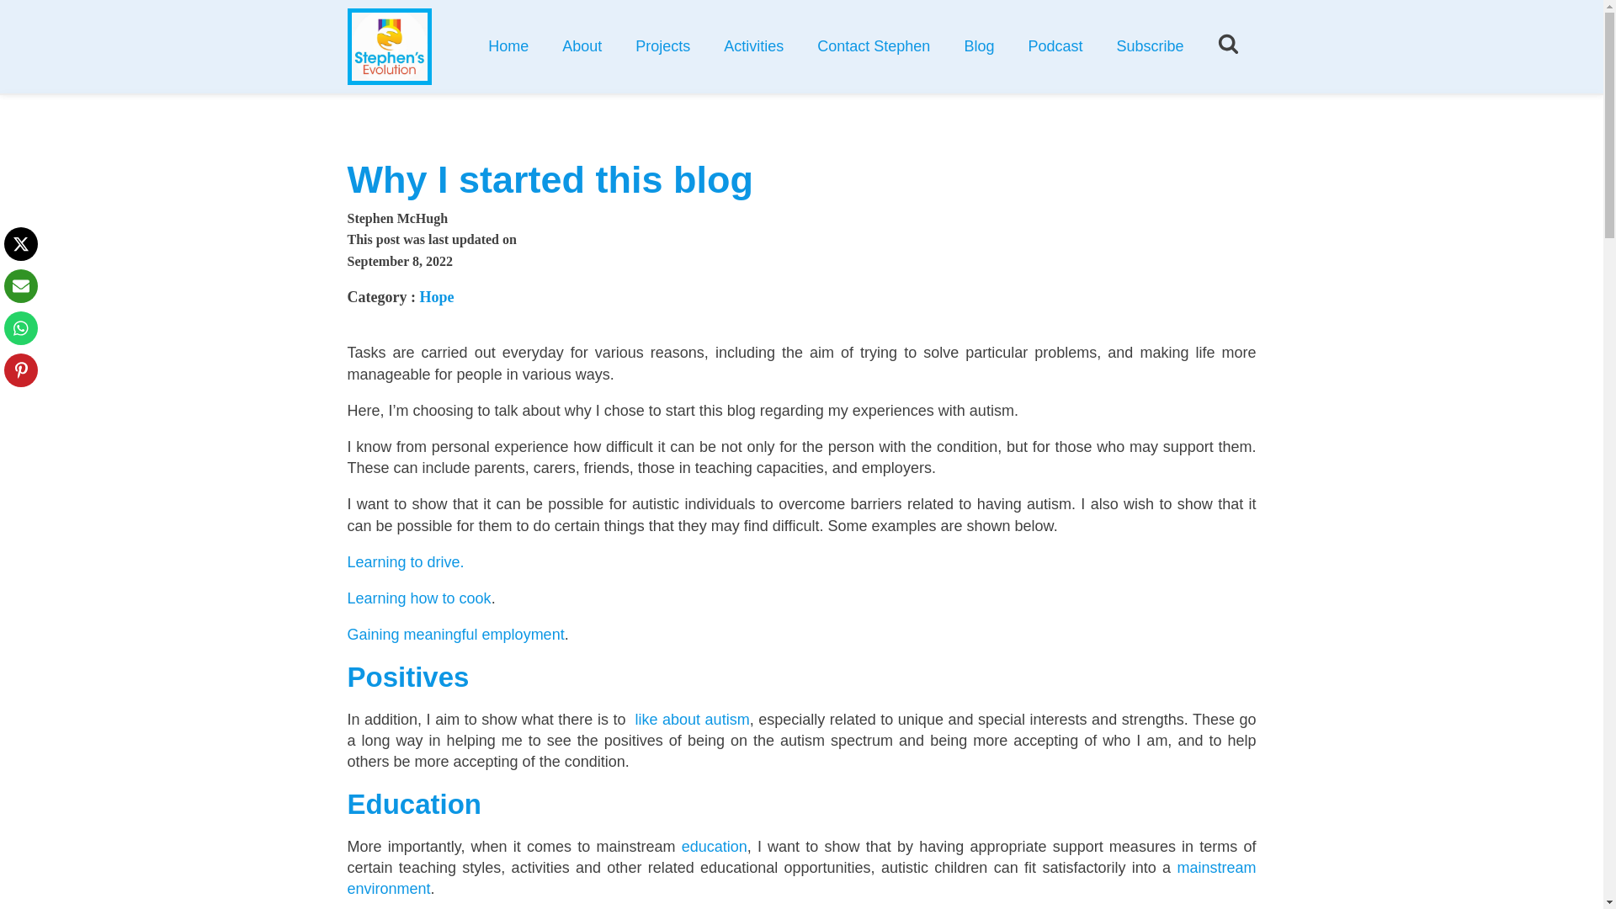  Describe the element at coordinates (406, 562) in the screenshot. I see `Learning to drive.` at that location.